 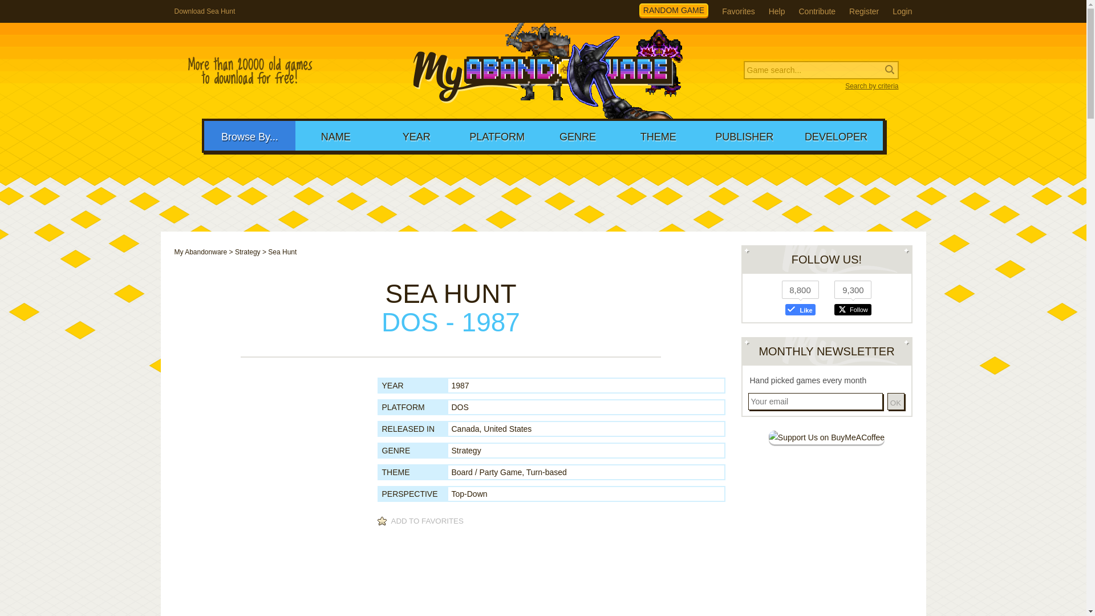 What do you see at coordinates (817, 11) in the screenshot?
I see `Contribute` at bounding box center [817, 11].